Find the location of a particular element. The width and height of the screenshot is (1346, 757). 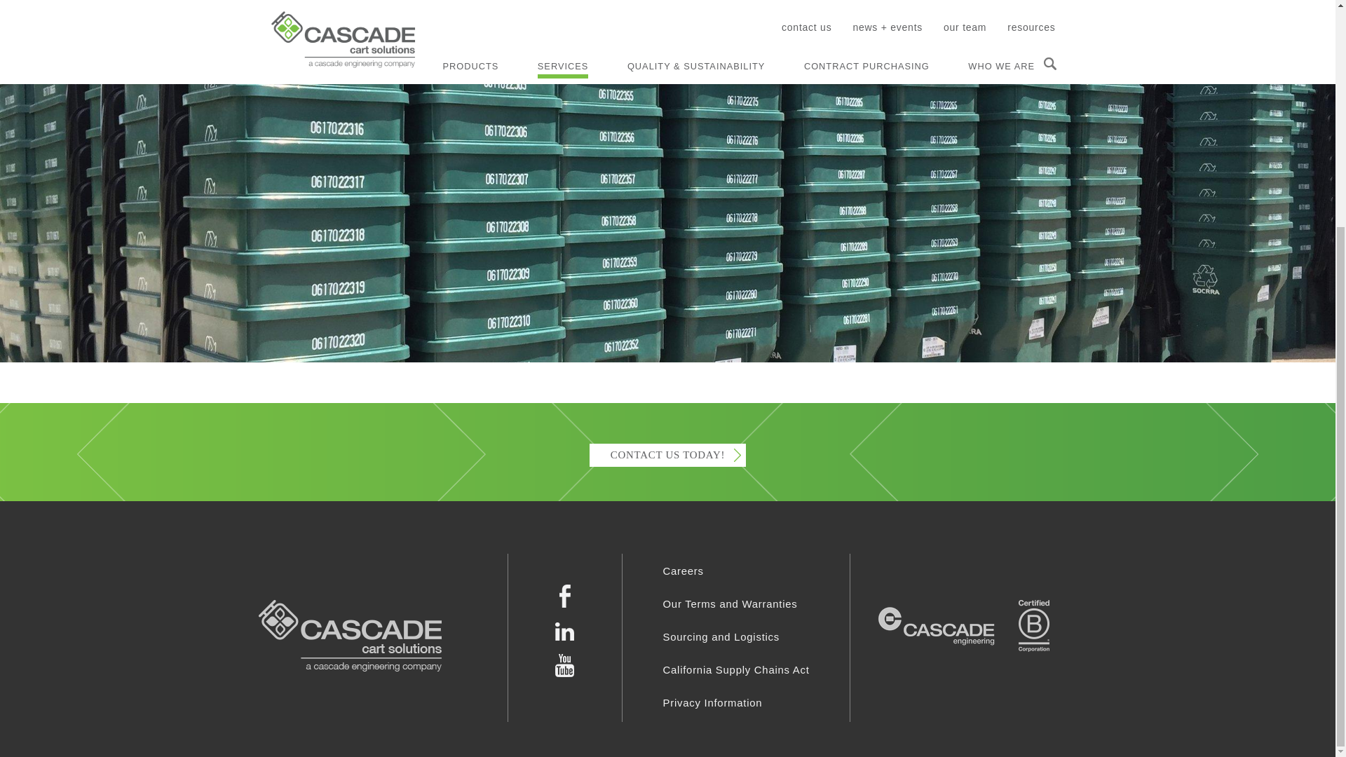

Cascade Engineering is located at coordinates (937, 625).